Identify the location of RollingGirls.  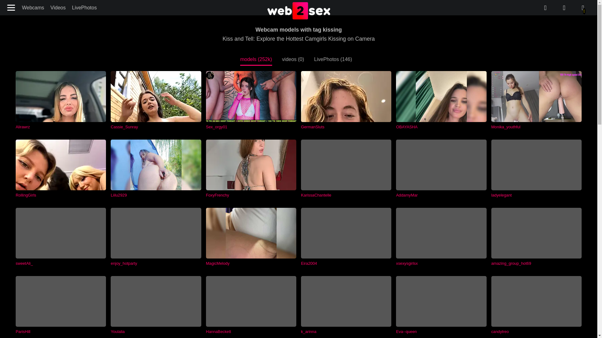
(61, 168).